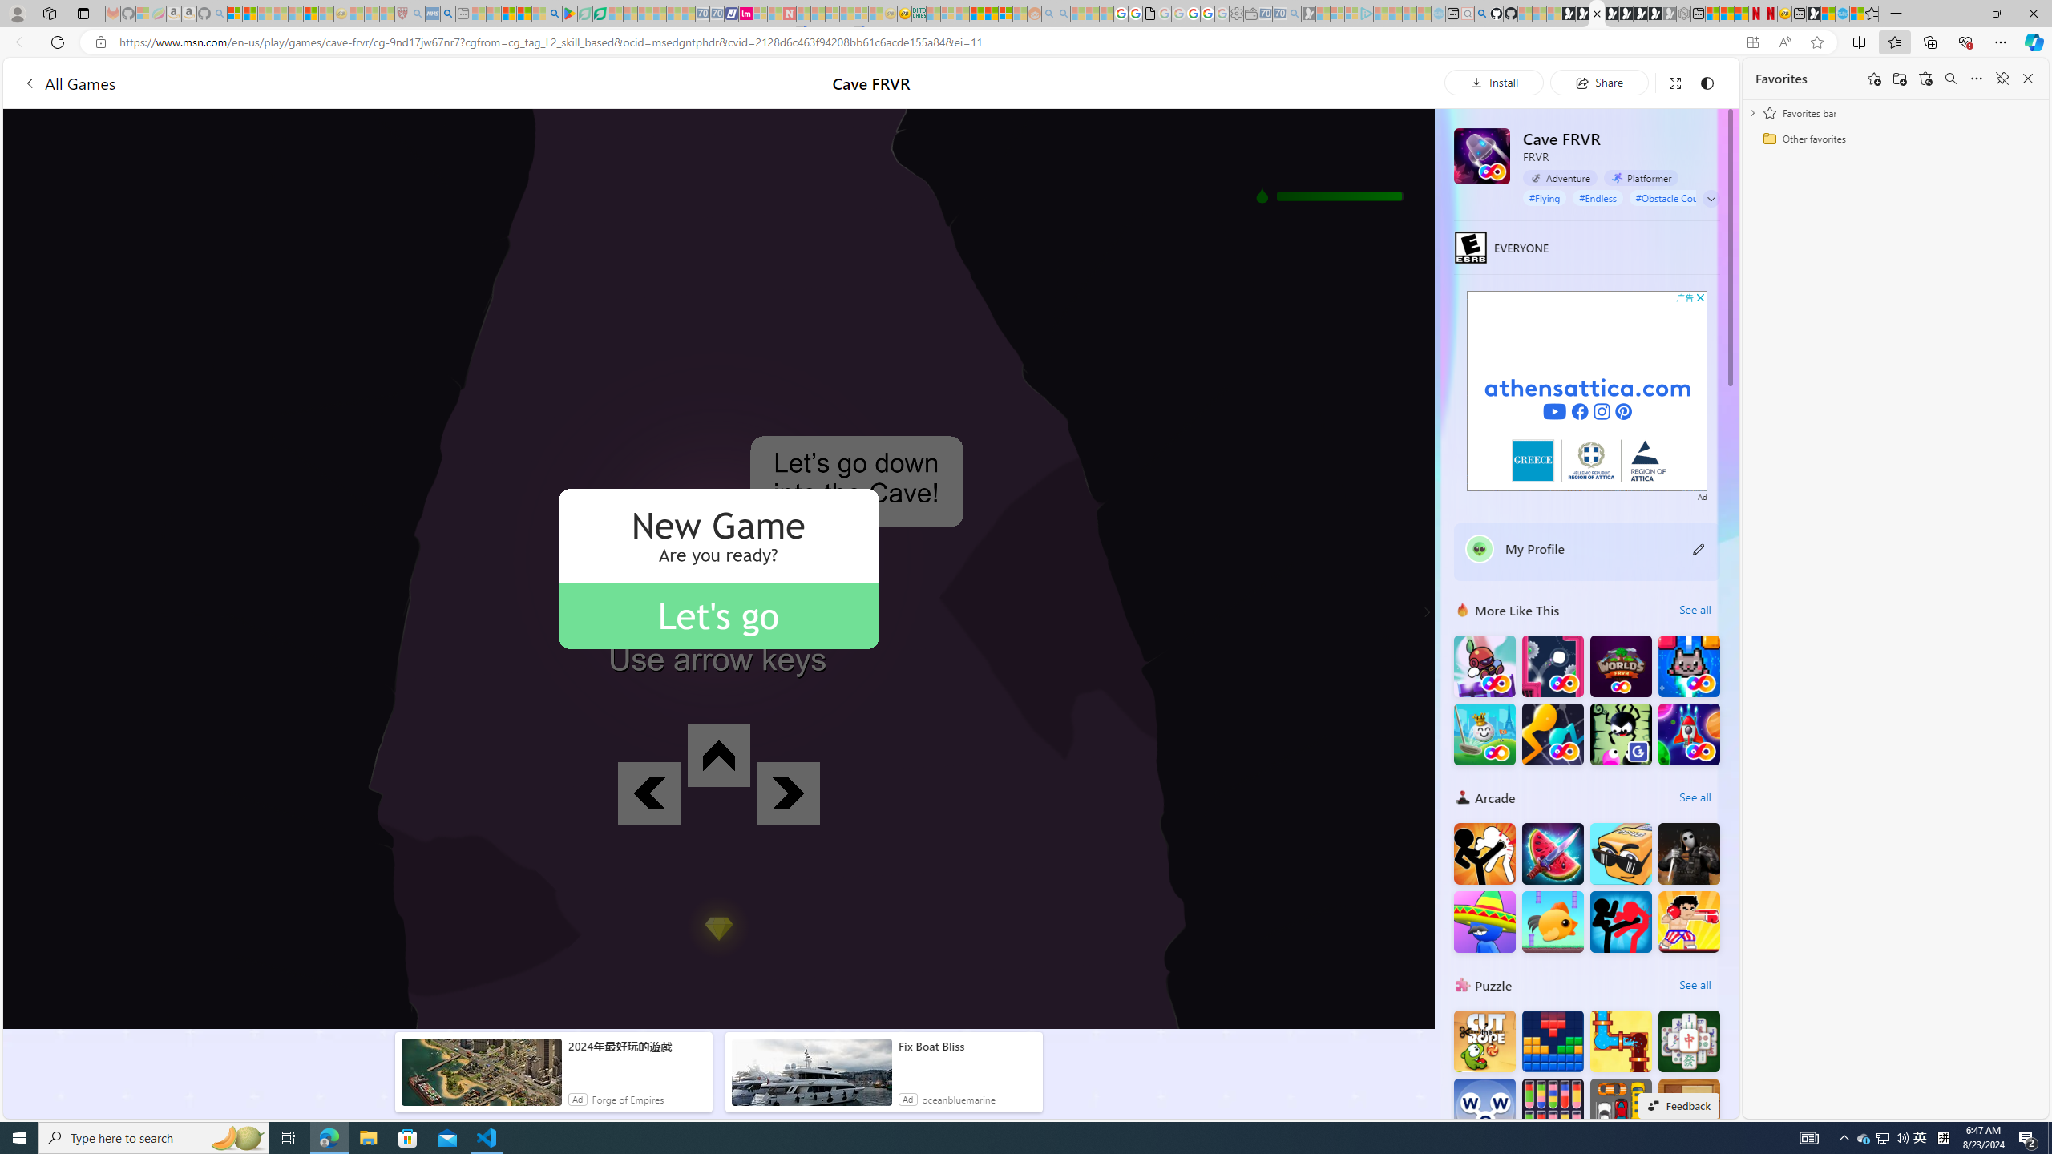 The height and width of the screenshot is (1154, 2052). What do you see at coordinates (1472, 247) in the screenshot?
I see `EVERYONE` at bounding box center [1472, 247].